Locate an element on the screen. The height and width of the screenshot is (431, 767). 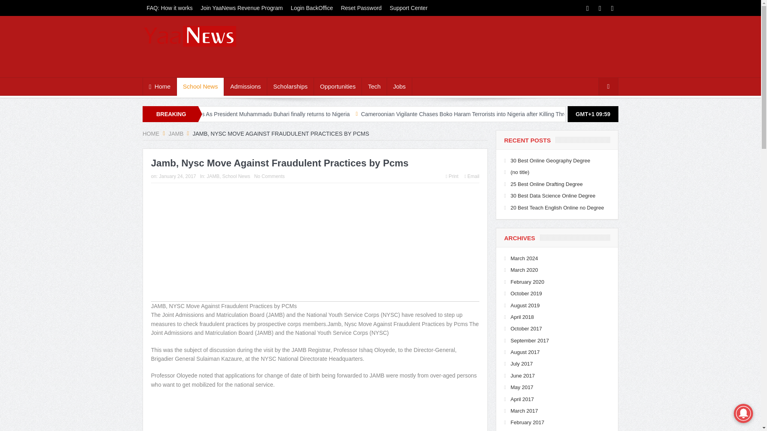
HOME is located at coordinates (151, 134).